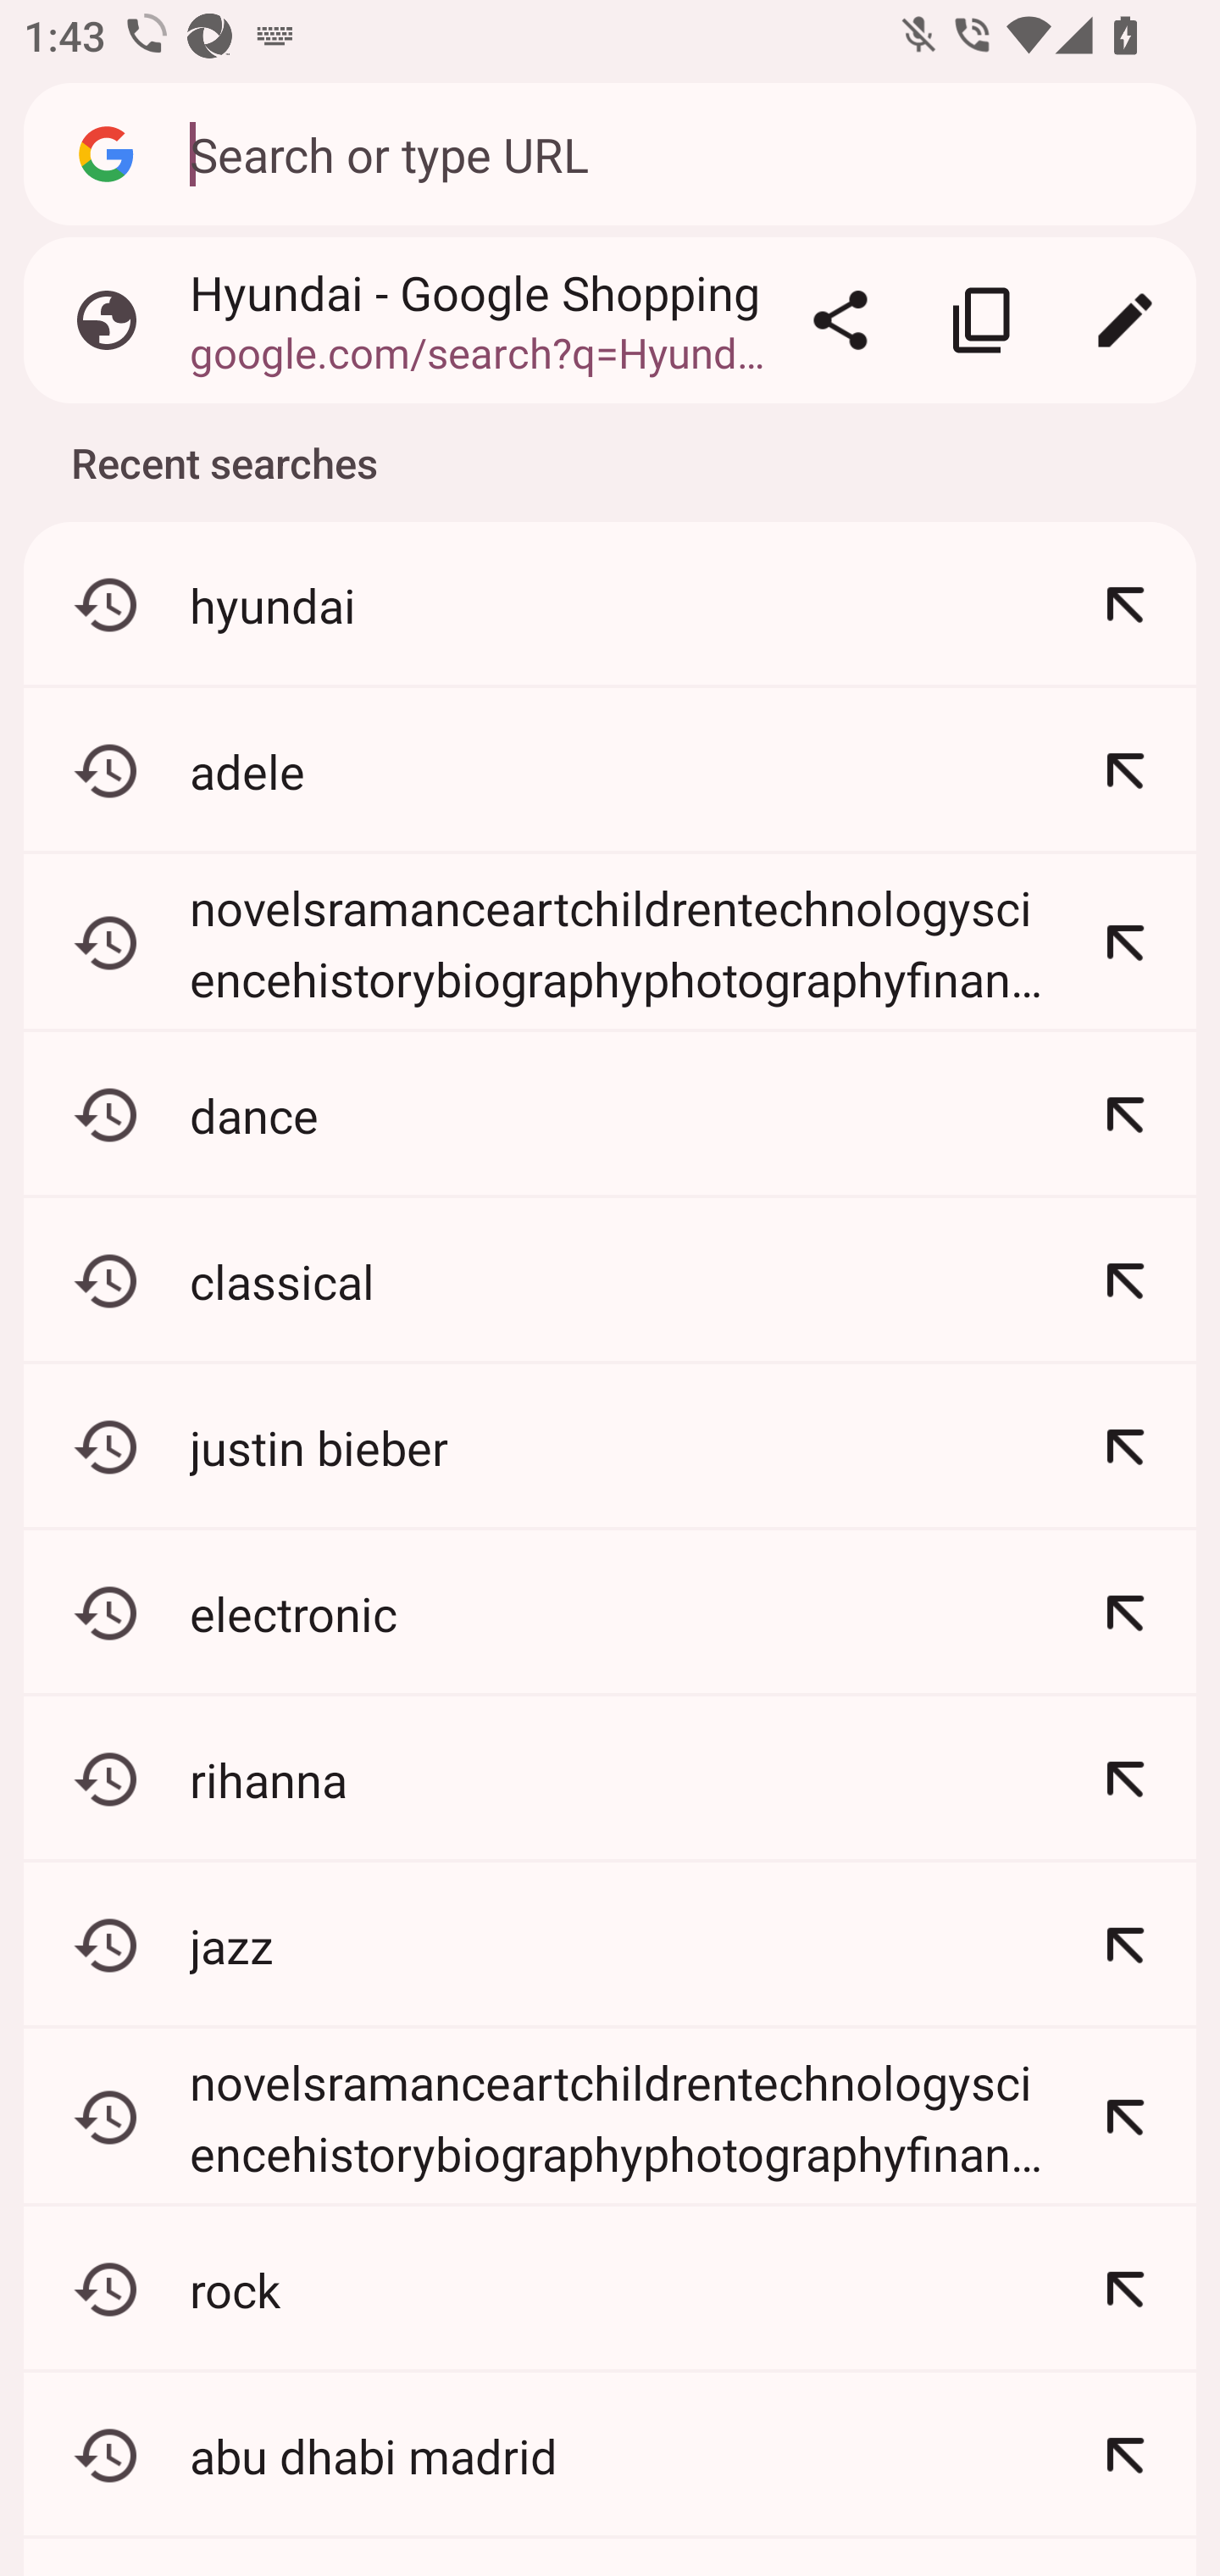 The image size is (1220, 2576). What do you see at coordinates (610, 771) in the screenshot?
I see `adele Refine: adele` at bounding box center [610, 771].